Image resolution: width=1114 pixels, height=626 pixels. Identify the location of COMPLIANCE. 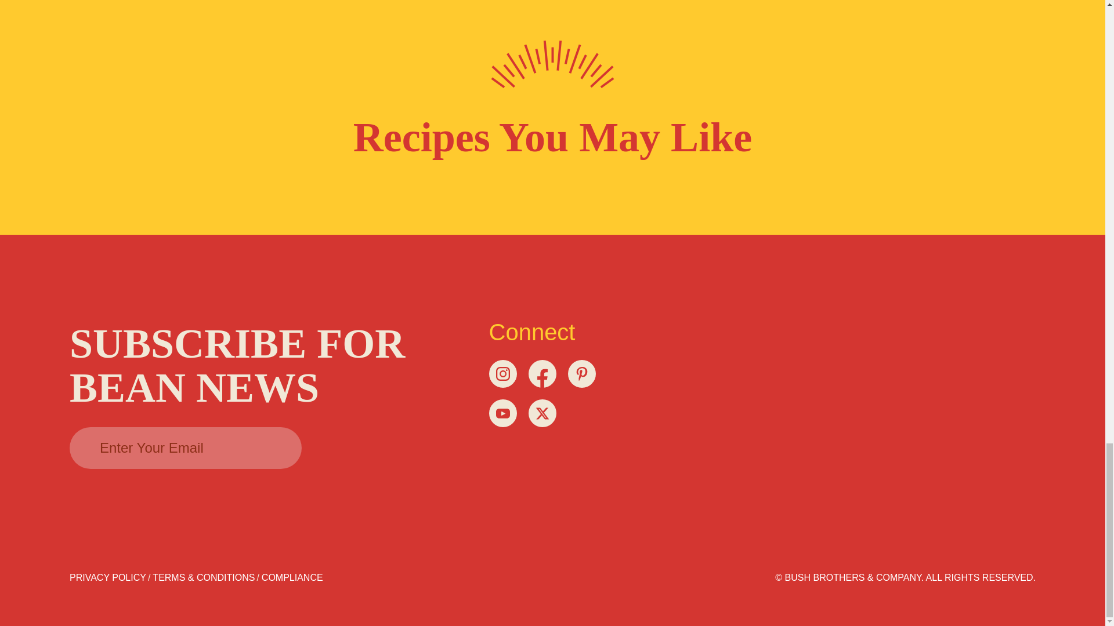
(292, 577).